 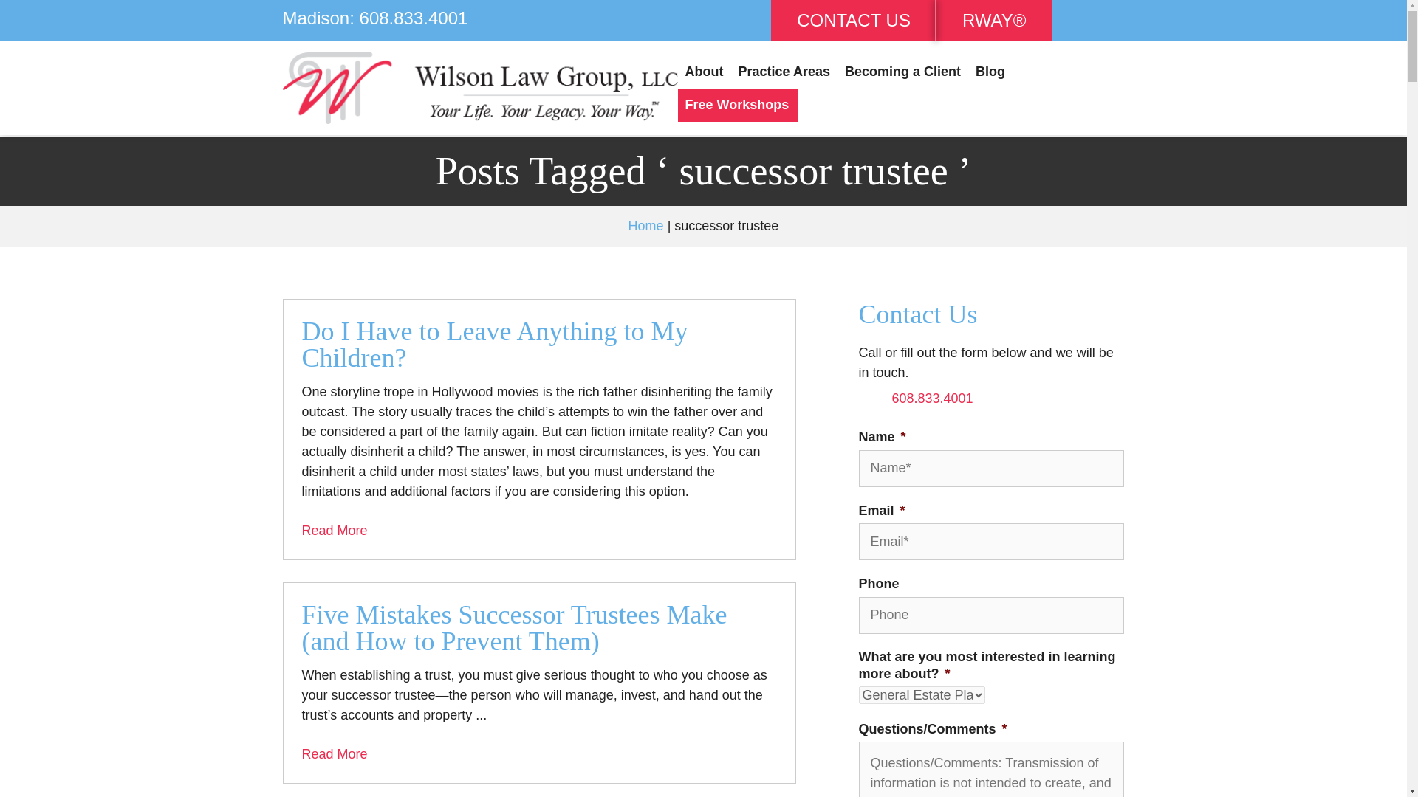 What do you see at coordinates (784, 71) in the screenshot?
I see `Practice Areas` at bounding box center [784, 71].